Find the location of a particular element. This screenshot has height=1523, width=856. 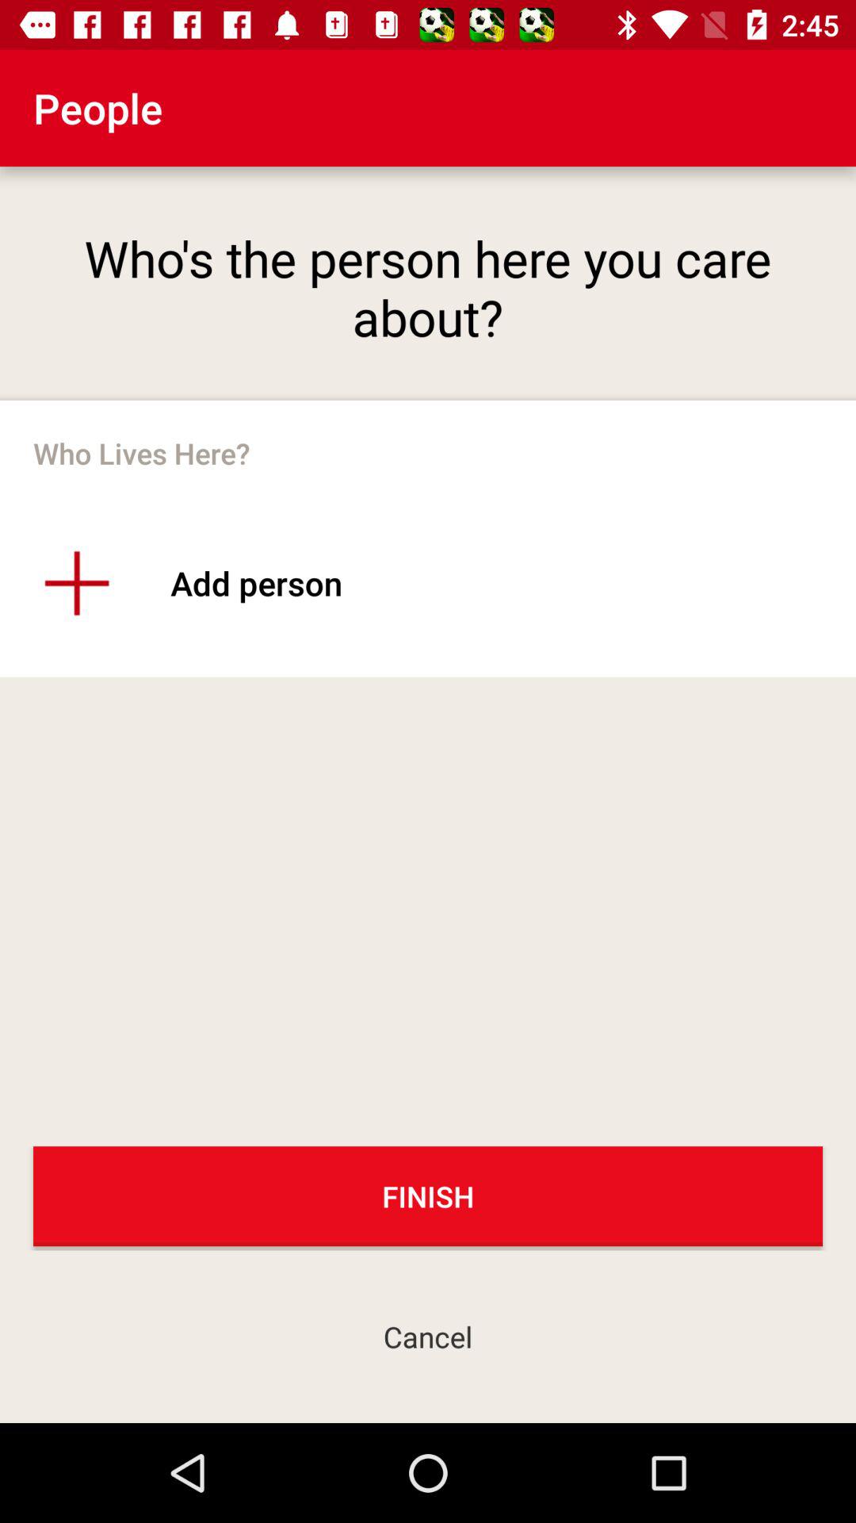

click item below the finish is located at coordinates (428, 1336).